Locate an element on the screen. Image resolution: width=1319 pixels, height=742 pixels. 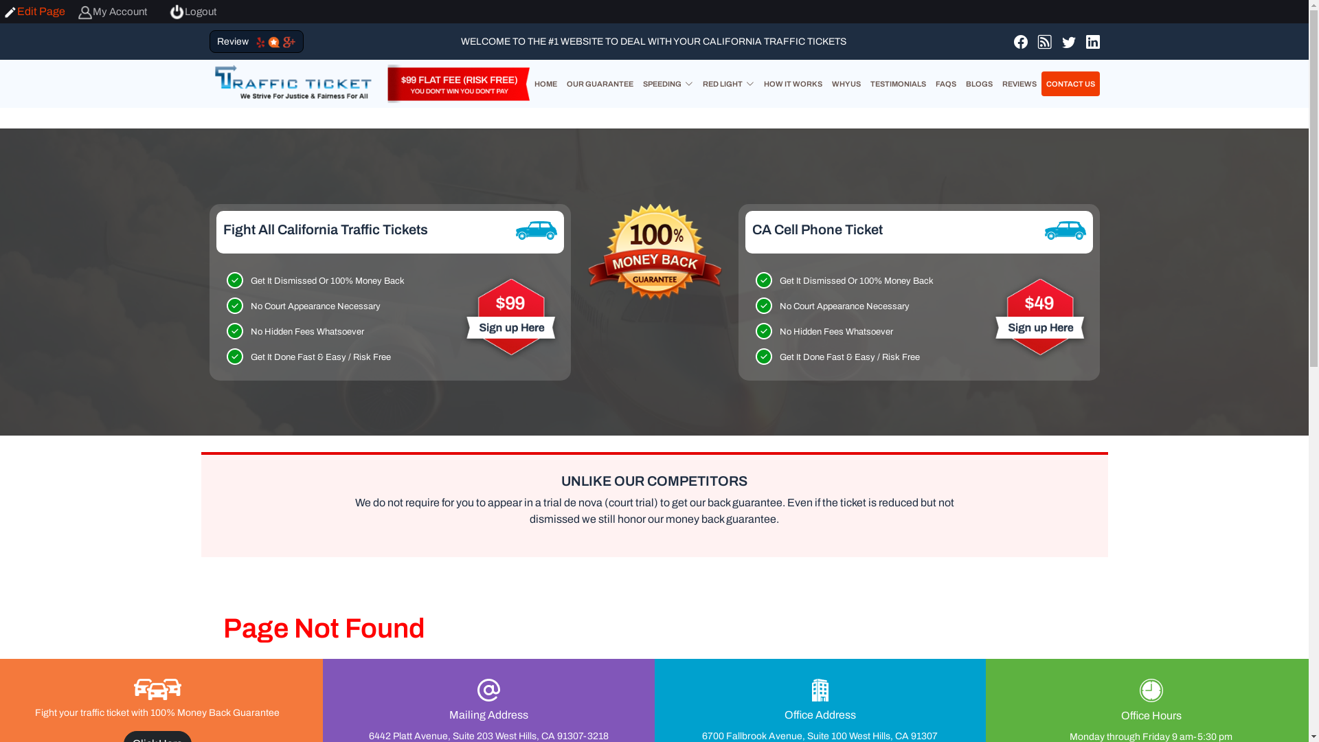
BLOGS is located at coordinates (978, 84).